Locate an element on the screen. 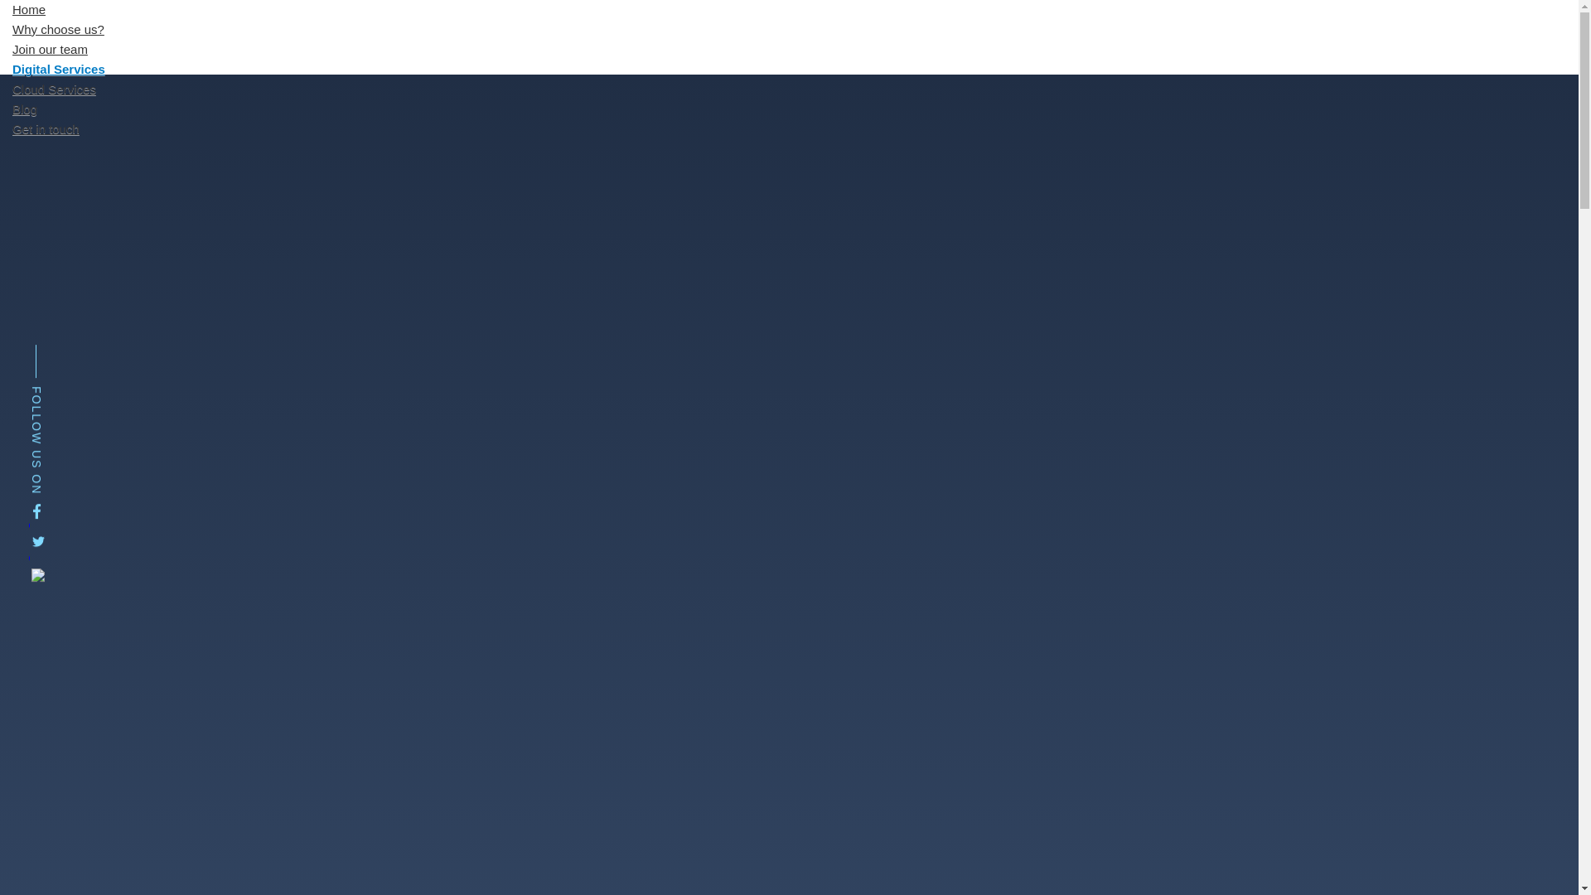  Home is located at coordinates (28, 13).